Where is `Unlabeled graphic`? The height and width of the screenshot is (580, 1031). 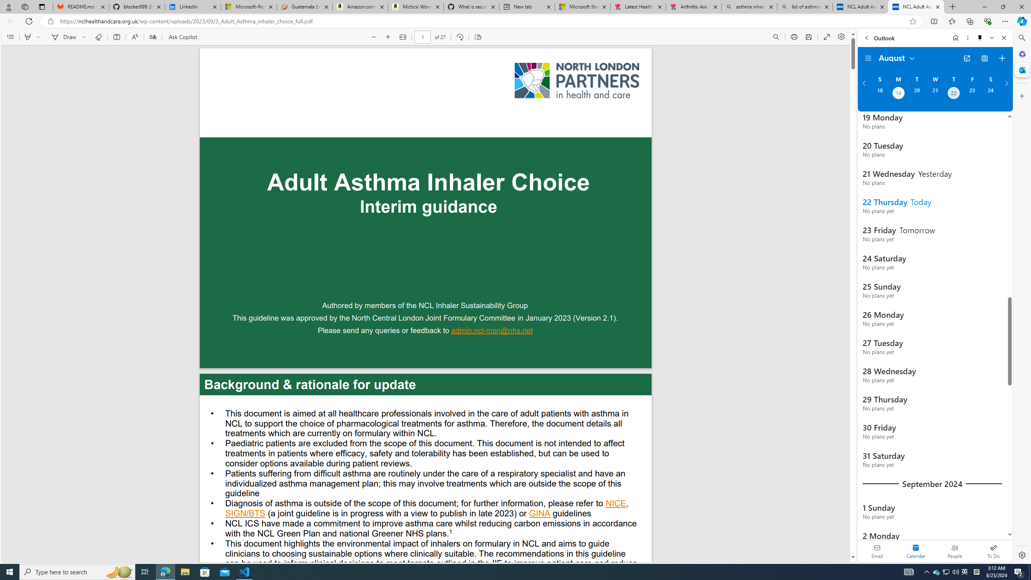 Unlabeled graphic is located at coordinates (577, 81).